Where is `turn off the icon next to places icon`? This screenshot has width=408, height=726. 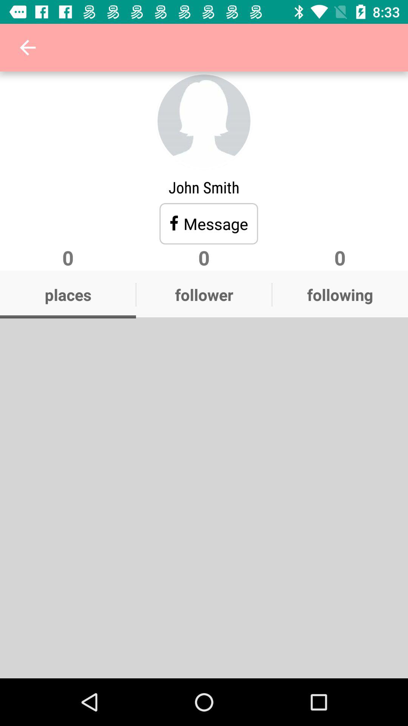 turn off the icon next to places icon is located at coordinates (204, 295).